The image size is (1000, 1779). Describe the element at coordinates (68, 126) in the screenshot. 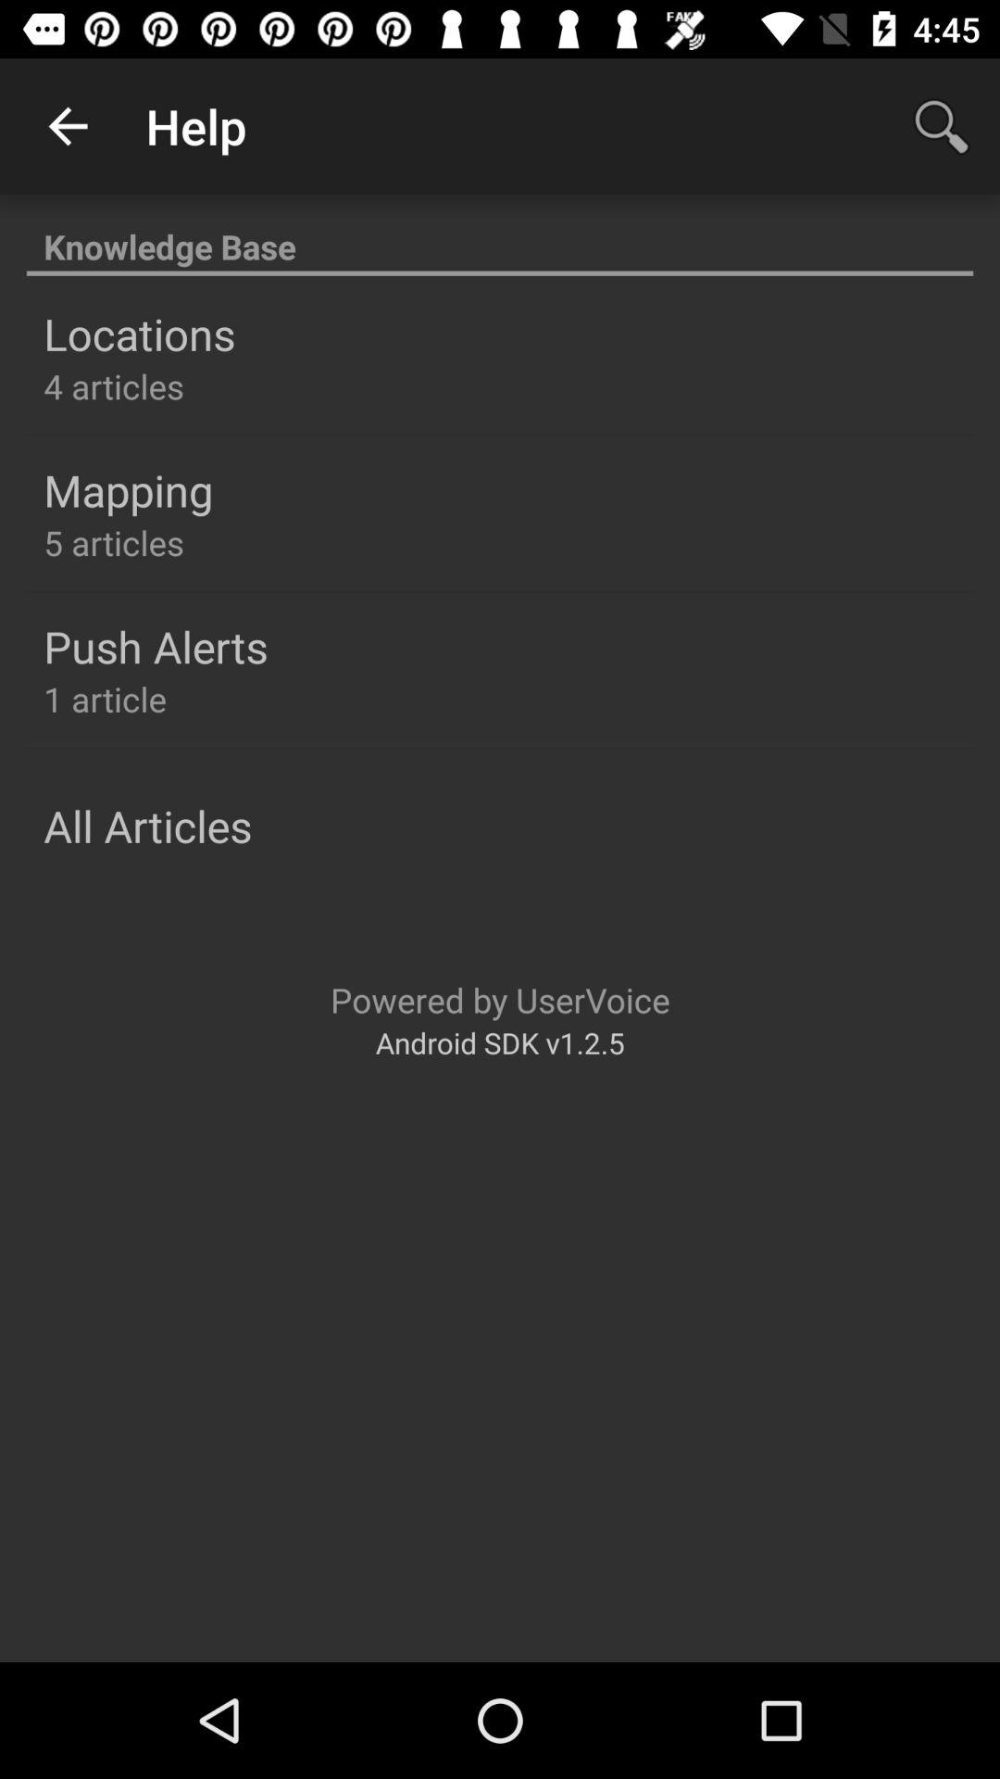

I see `choose icon to the left of the help app` at that location.